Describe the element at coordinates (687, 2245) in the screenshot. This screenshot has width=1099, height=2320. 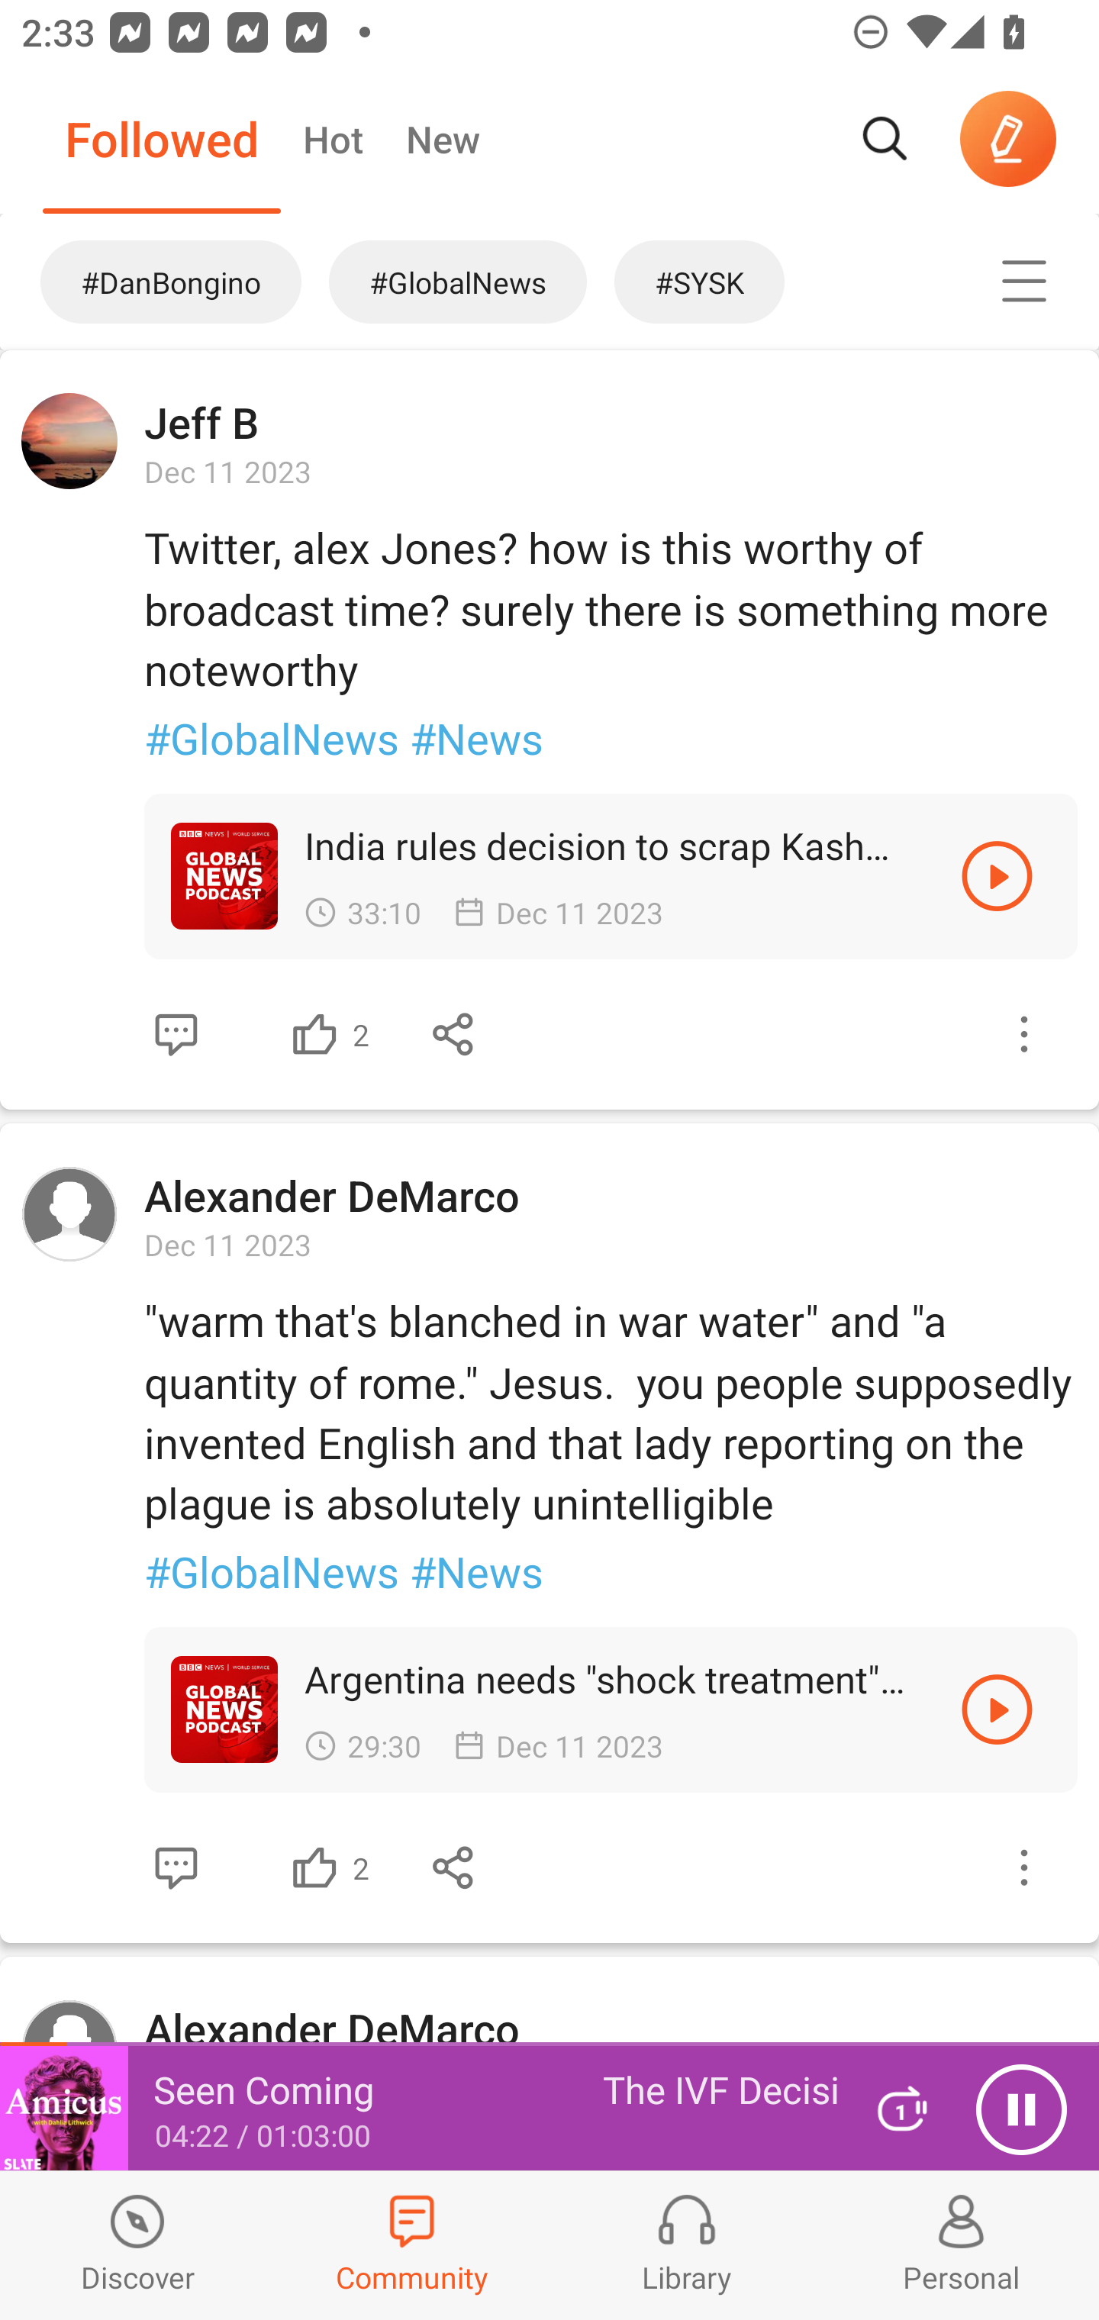
I see `Library` at that location.